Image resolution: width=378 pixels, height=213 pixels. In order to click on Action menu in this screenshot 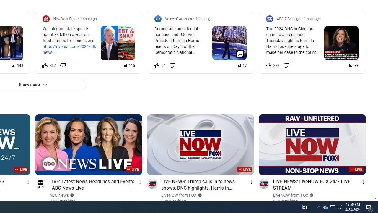, I will do `click(363, 182)`.